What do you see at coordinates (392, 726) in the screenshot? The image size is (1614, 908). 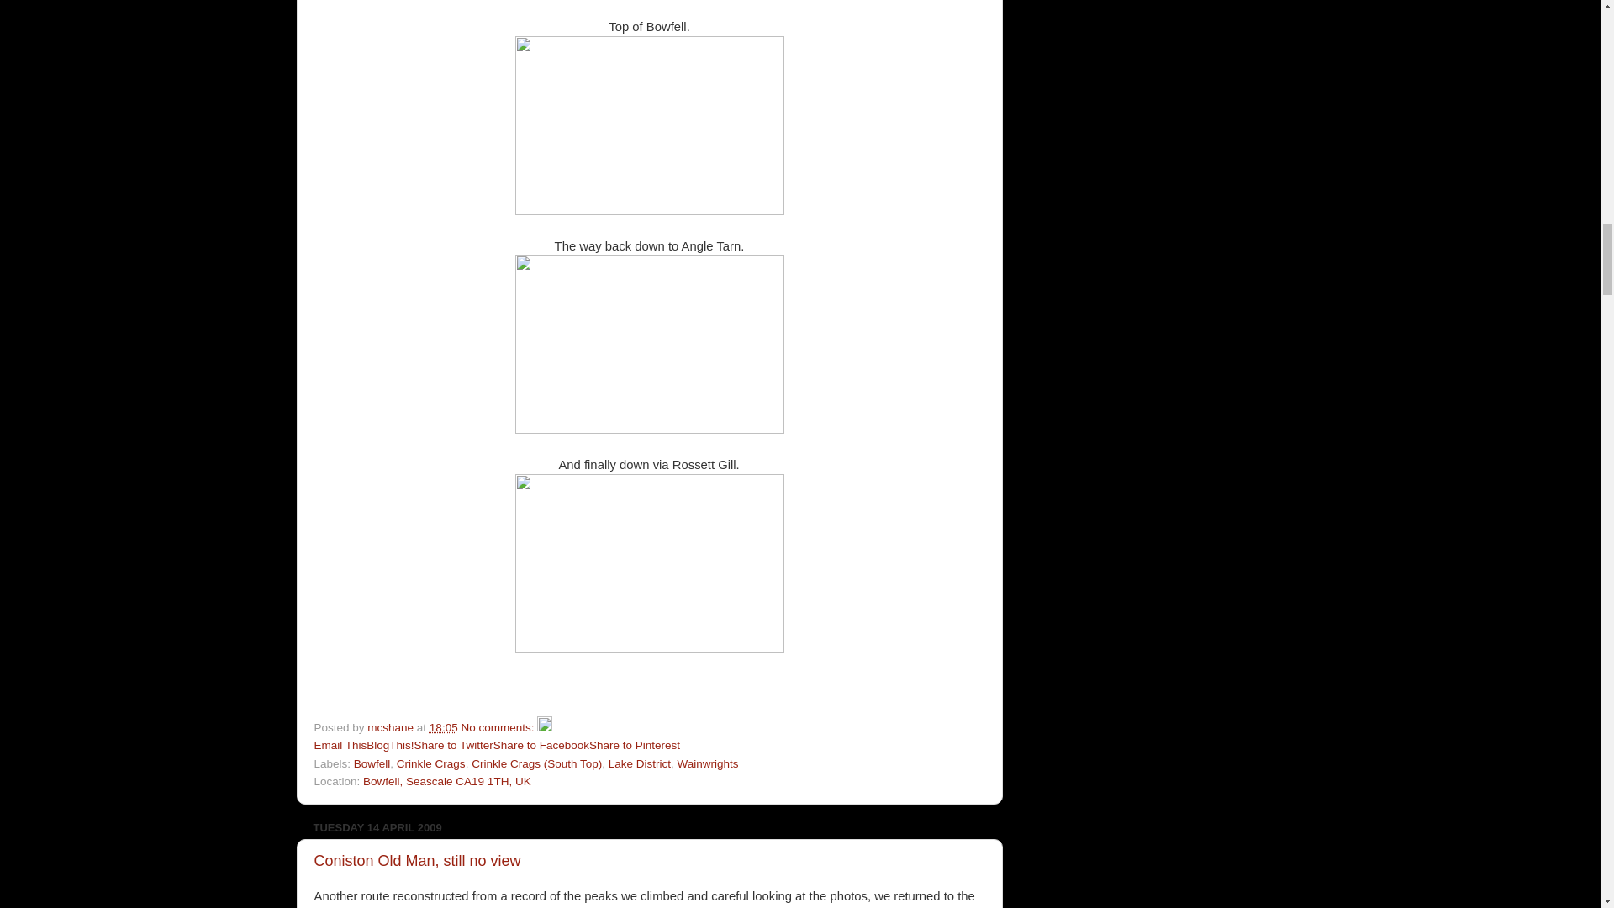 I see `author profile` at bounding box center [392, 726].